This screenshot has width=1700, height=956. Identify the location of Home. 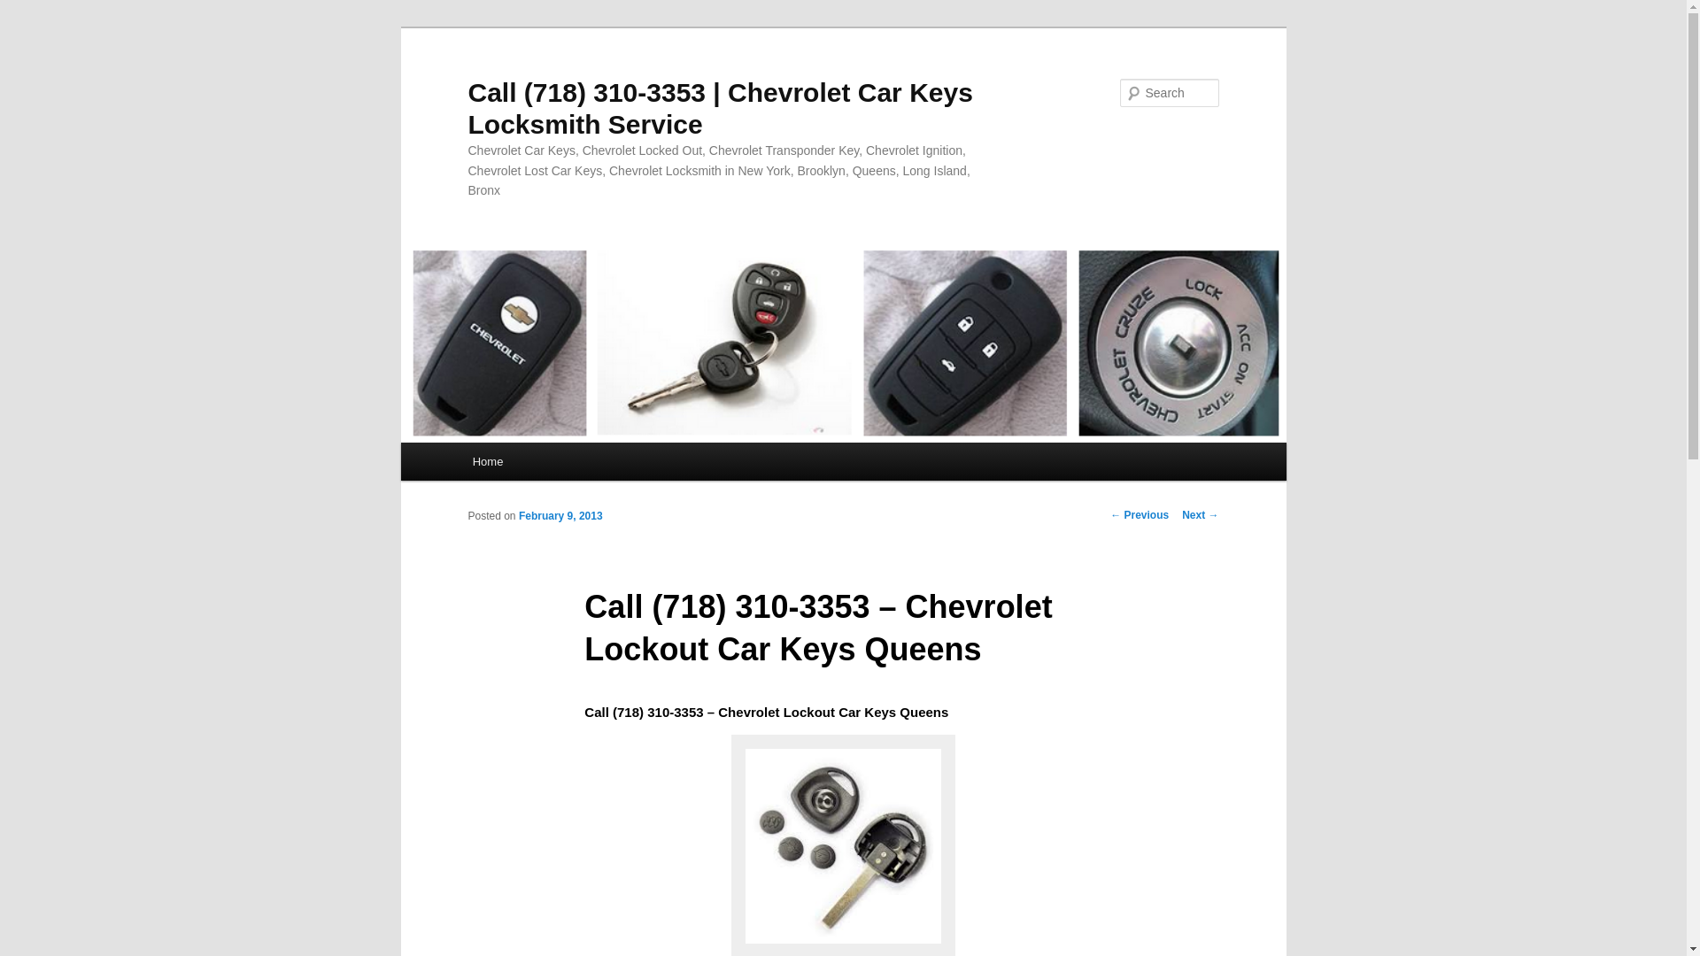
(487, 462).